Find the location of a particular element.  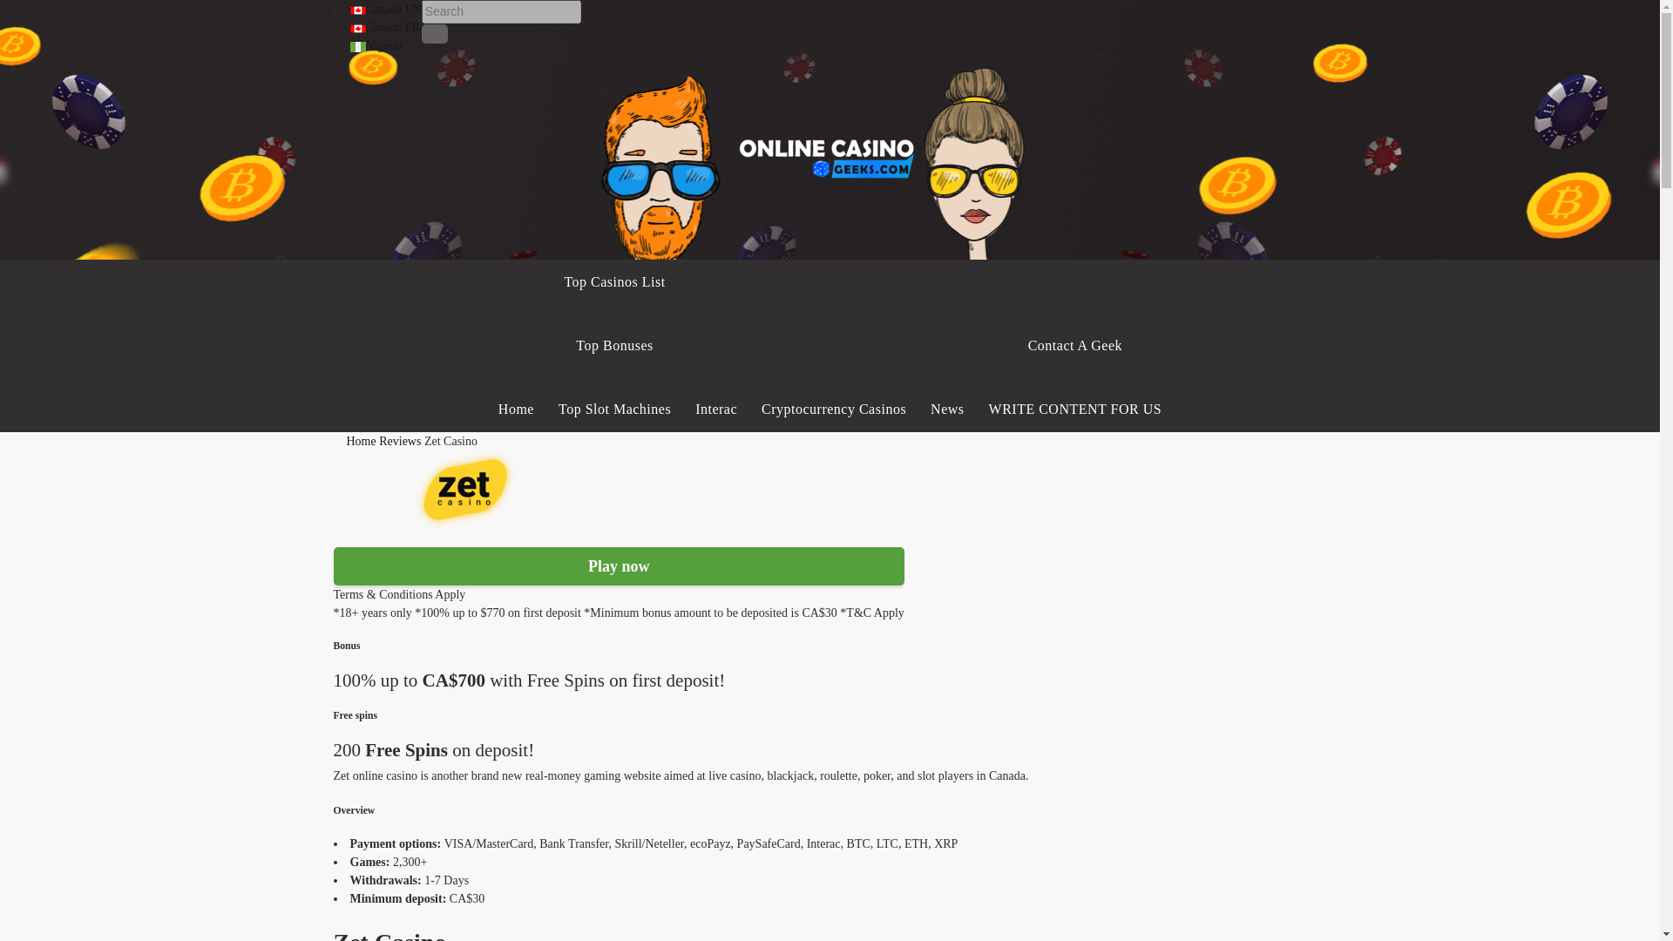

Canada FR is located at coordinates (385, 26).